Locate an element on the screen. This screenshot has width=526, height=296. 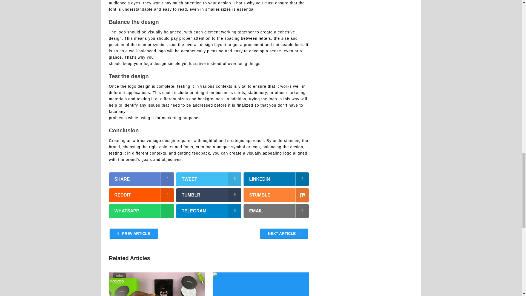
TELEGRAM is located at coordinates (209, 211).